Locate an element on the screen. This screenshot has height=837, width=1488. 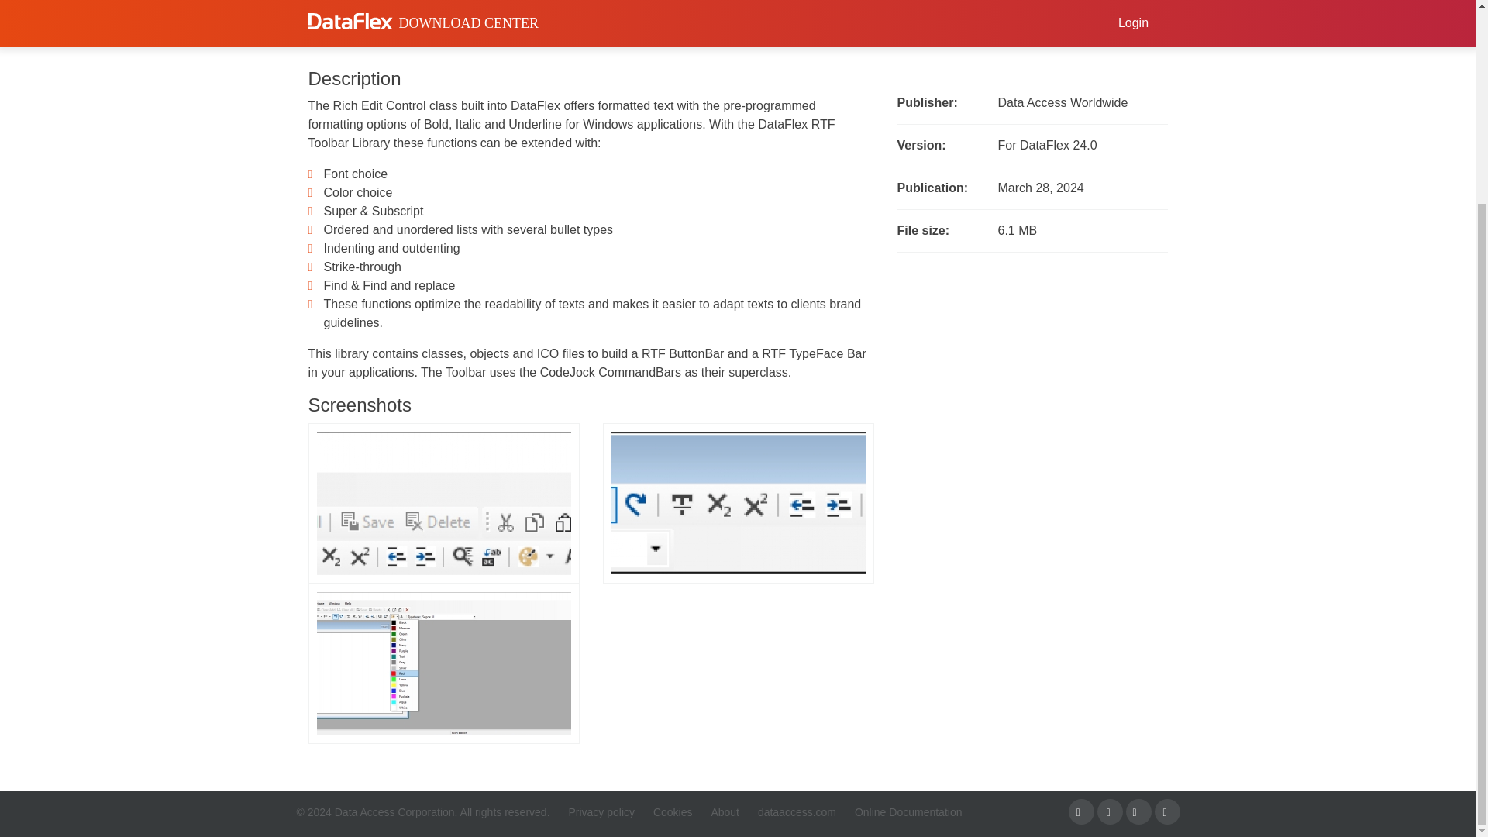
Description is located at coordinates (355, 9).